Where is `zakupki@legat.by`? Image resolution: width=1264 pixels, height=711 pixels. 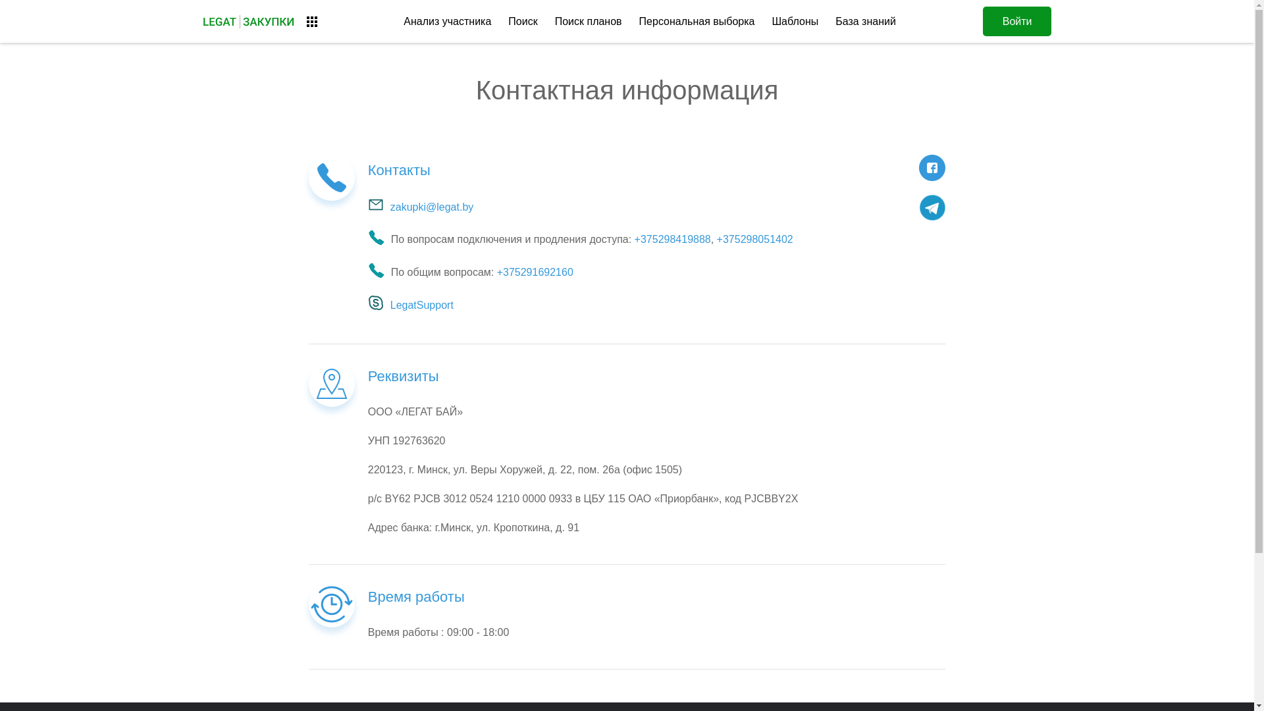 zakupki@legat.by is located at coordinates (421, 207).